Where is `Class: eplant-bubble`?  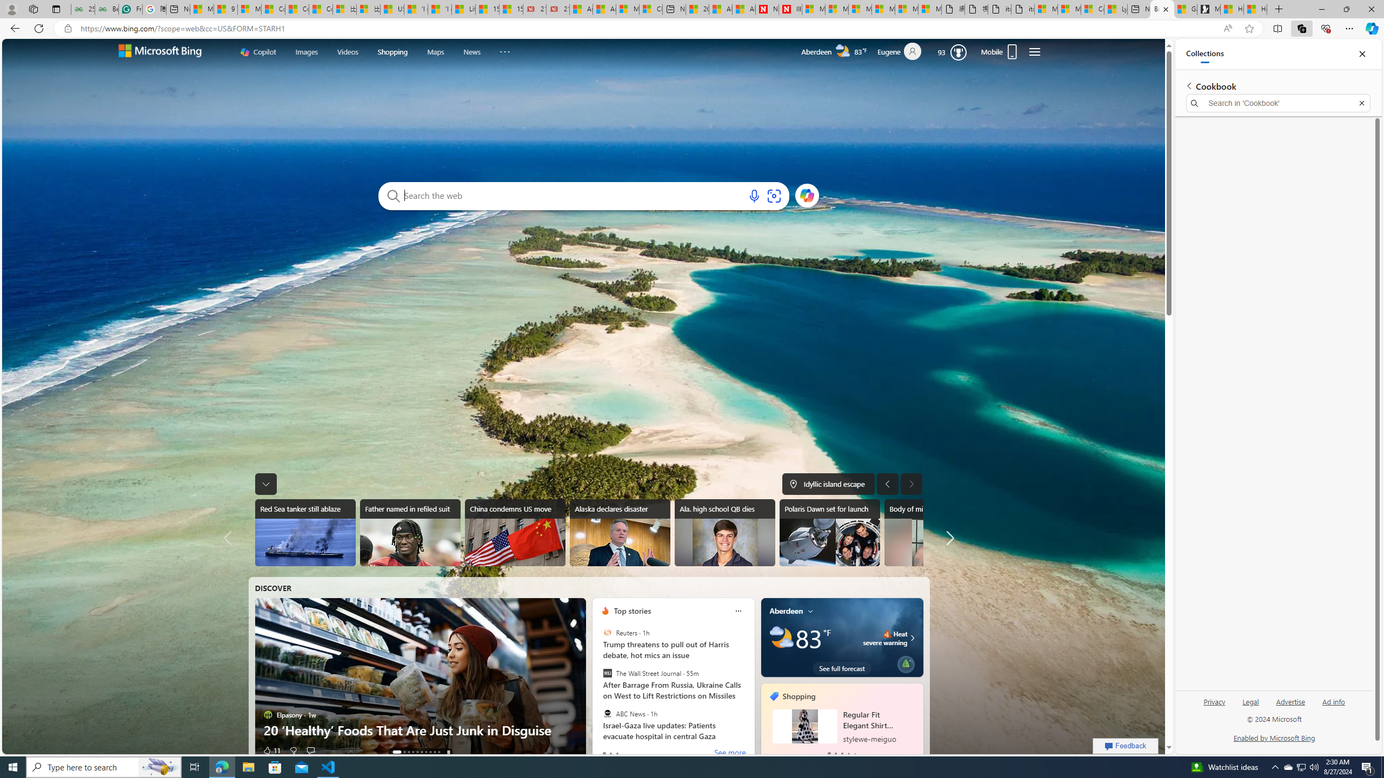
Class: eplant-bubble is located at coordinates (906, 664).